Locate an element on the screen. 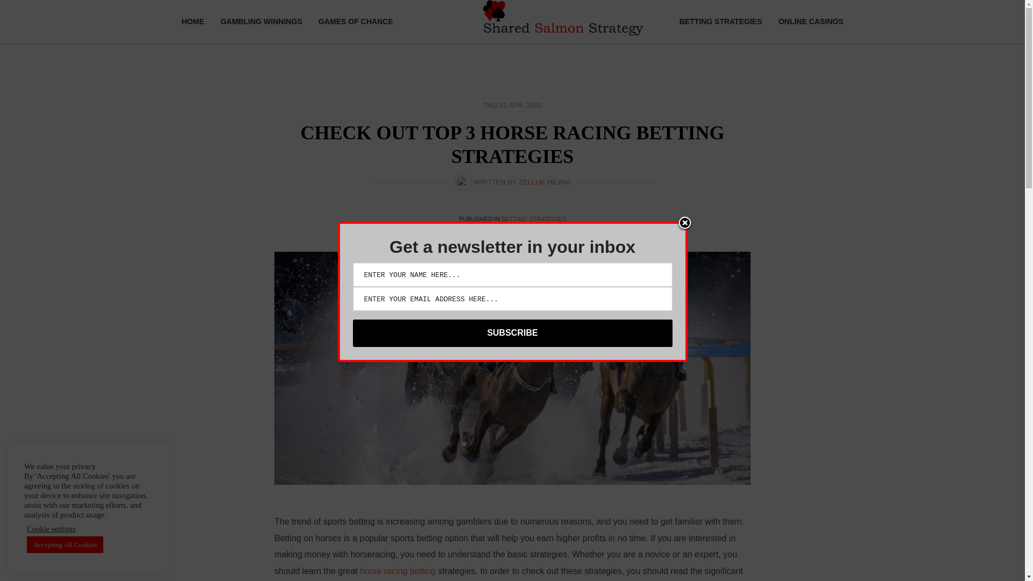 The width and height of the screenshot is (1033, 581). GAMES OF CHANCE is located at coordinates (352, 22).